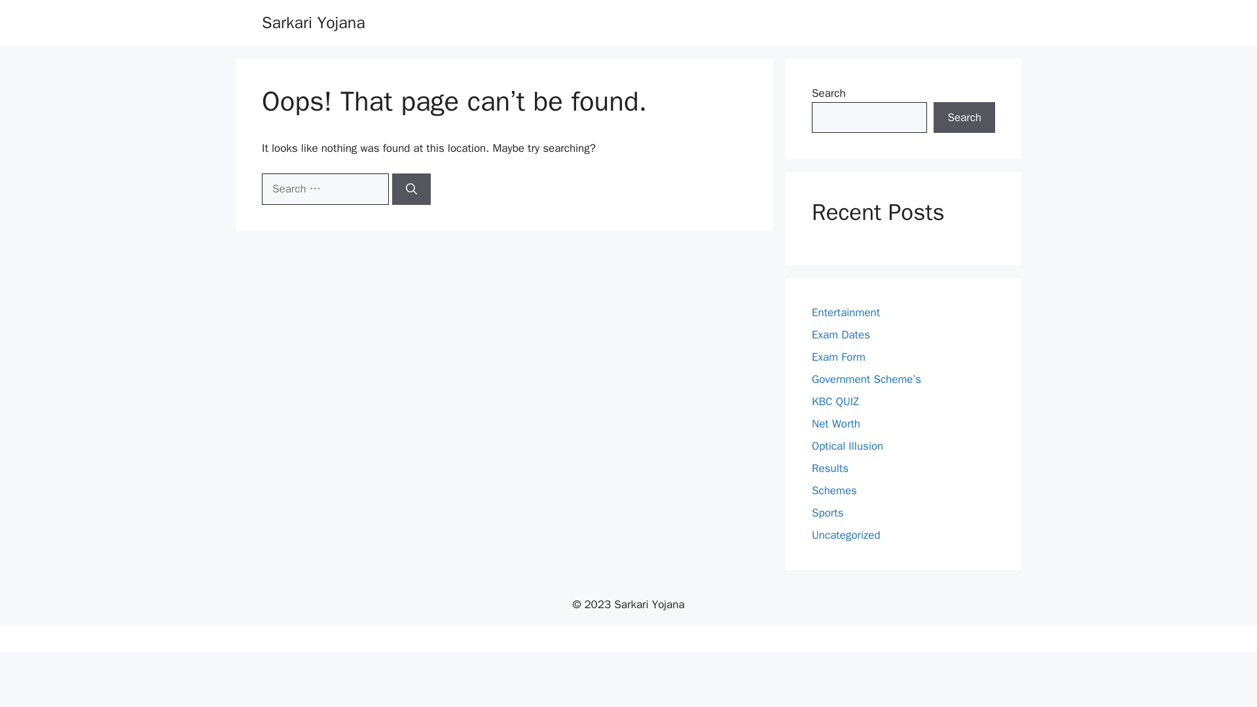 The image size is (1257, 707). Describe the element at coordinates (828, 513) in the screenshot. I see `Sports` at that location.